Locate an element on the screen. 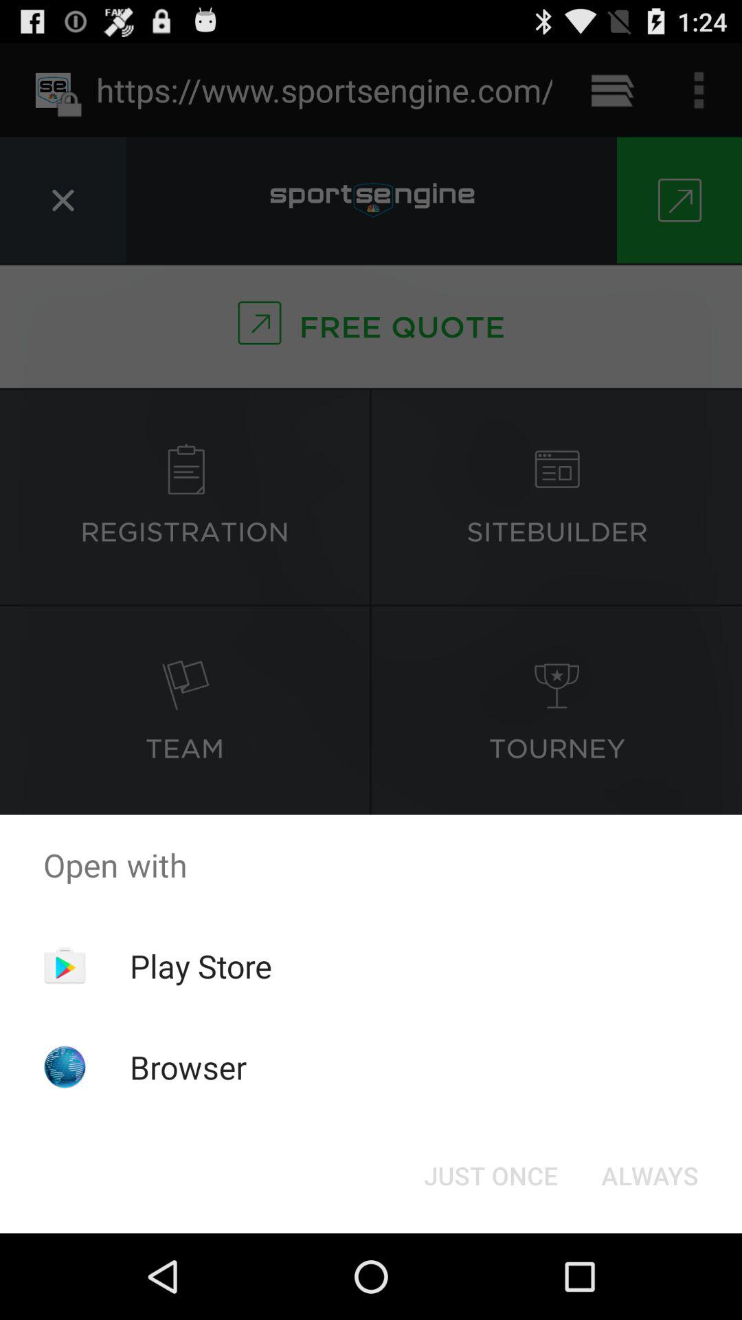 The width and height of the screenshot is (742, 1320). select the play store item is located at coordinates (201, 966).